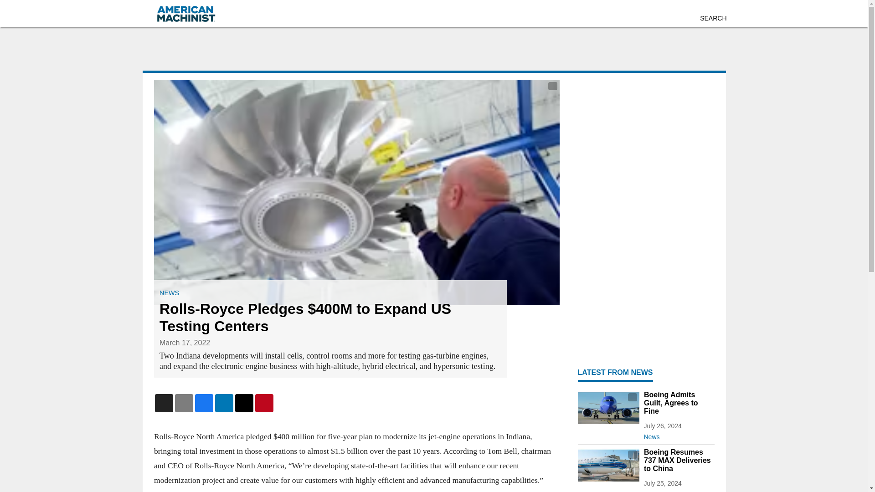  I want to click on Boeing Resumes 737 MAX Deliveries to China, so click(678, 460).